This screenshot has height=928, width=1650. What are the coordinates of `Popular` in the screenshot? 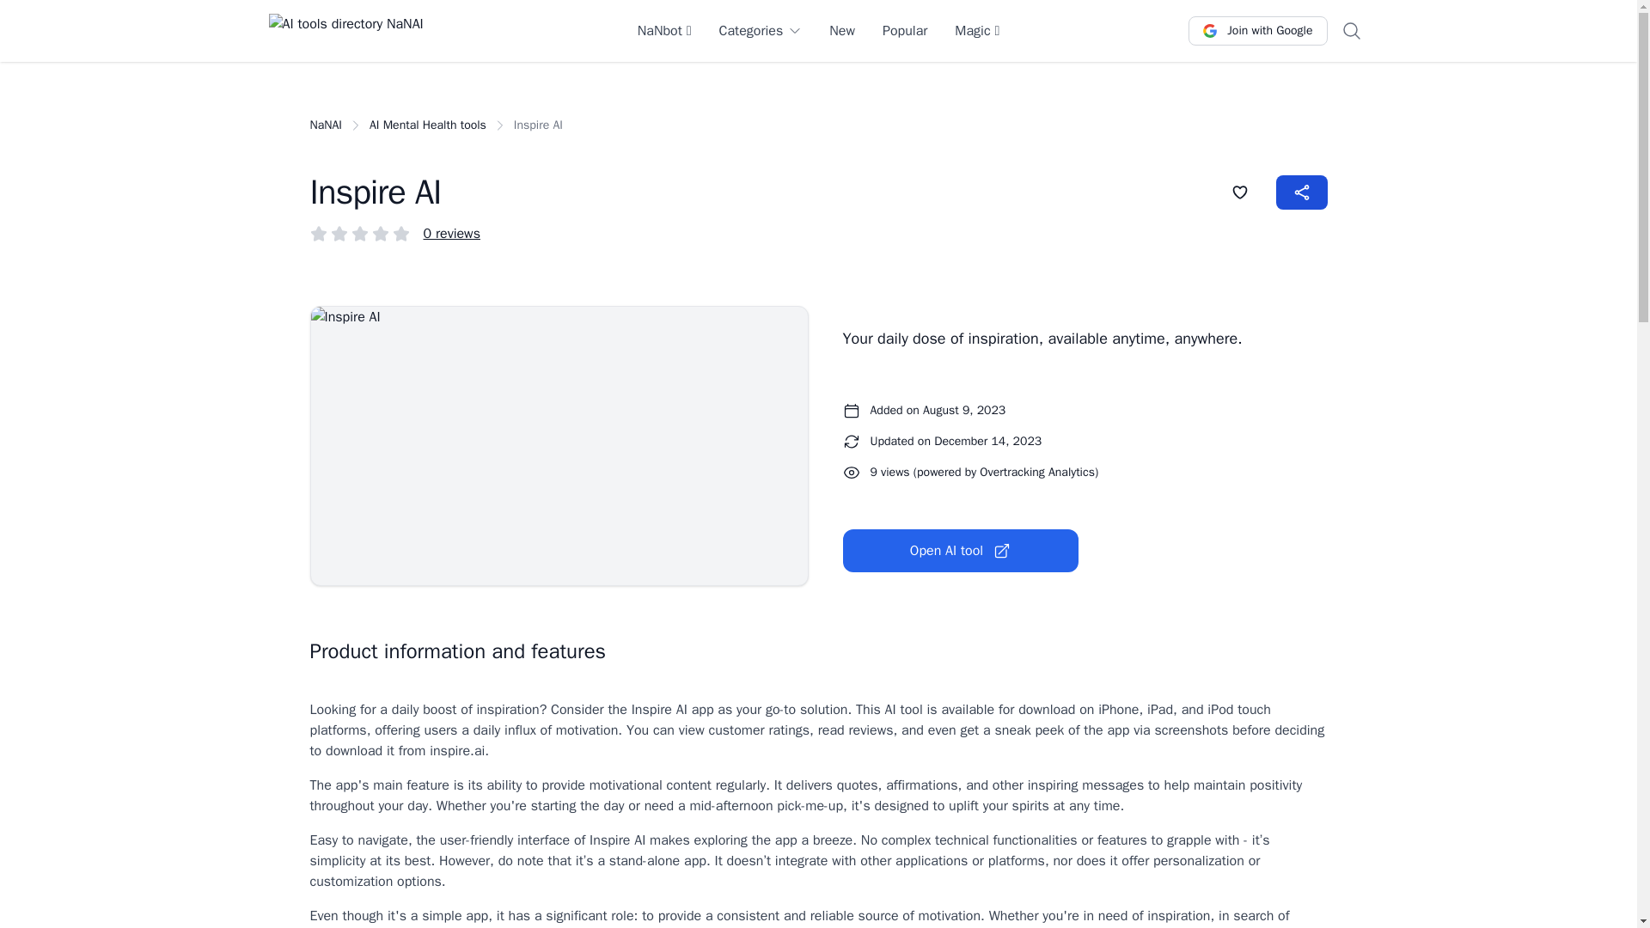 It's located at (905, 30).